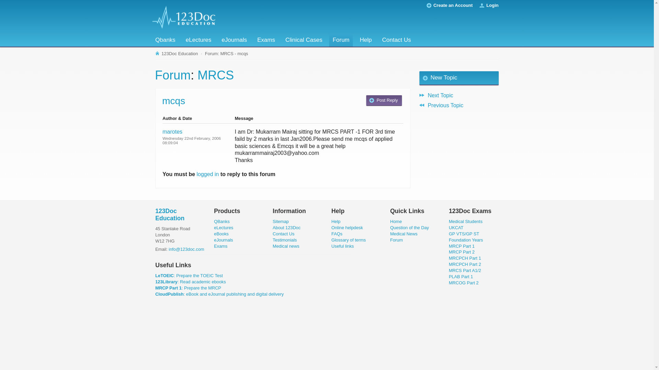 This screenshot has width=659, height=370. What do you see at coordinates (198, 40) in the screenshot?
I see `eLectures` at bounding box center [198, 40].